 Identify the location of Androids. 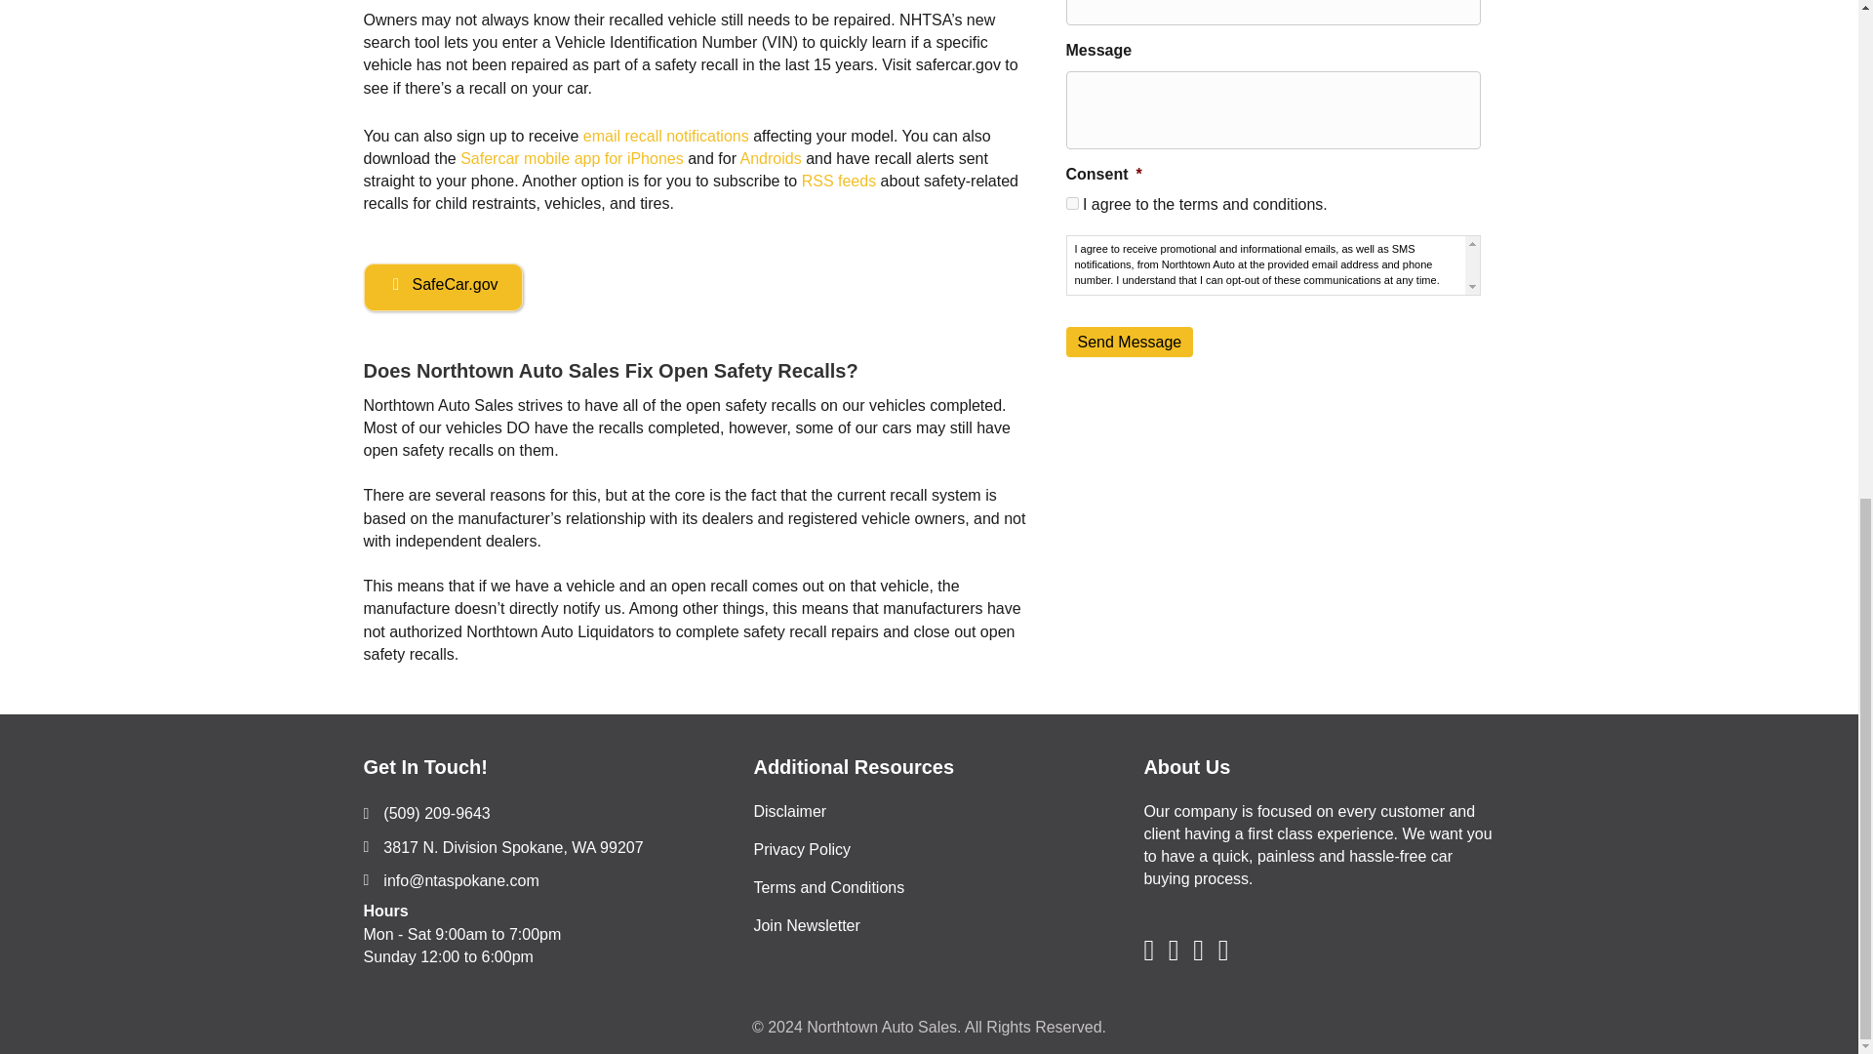
(771, 158).